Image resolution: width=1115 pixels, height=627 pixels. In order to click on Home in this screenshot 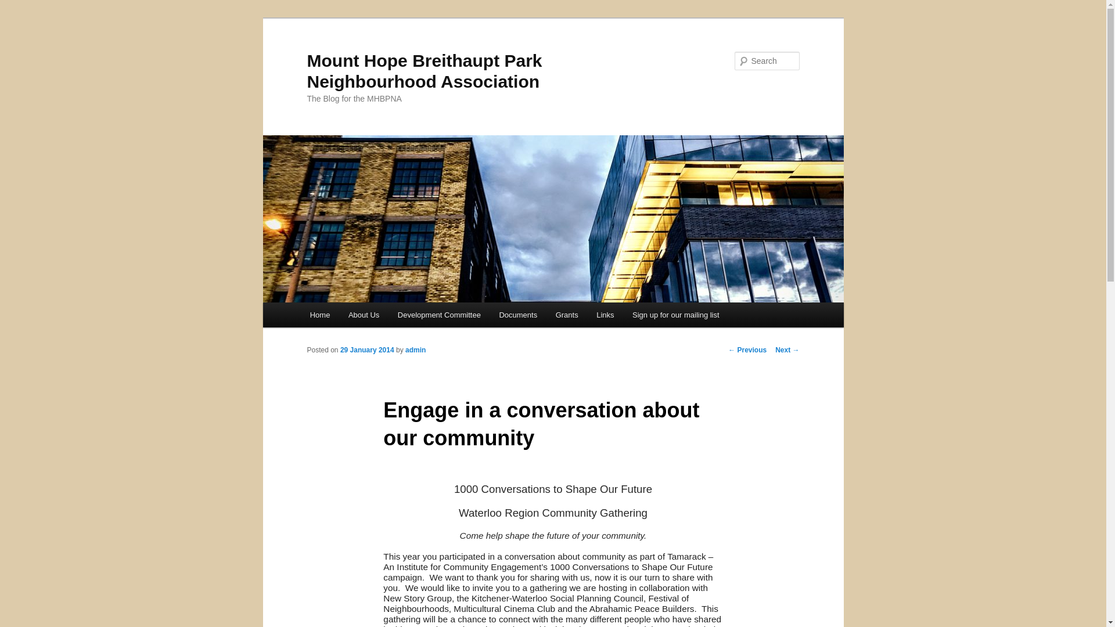, I will do `click(319, 315)`.